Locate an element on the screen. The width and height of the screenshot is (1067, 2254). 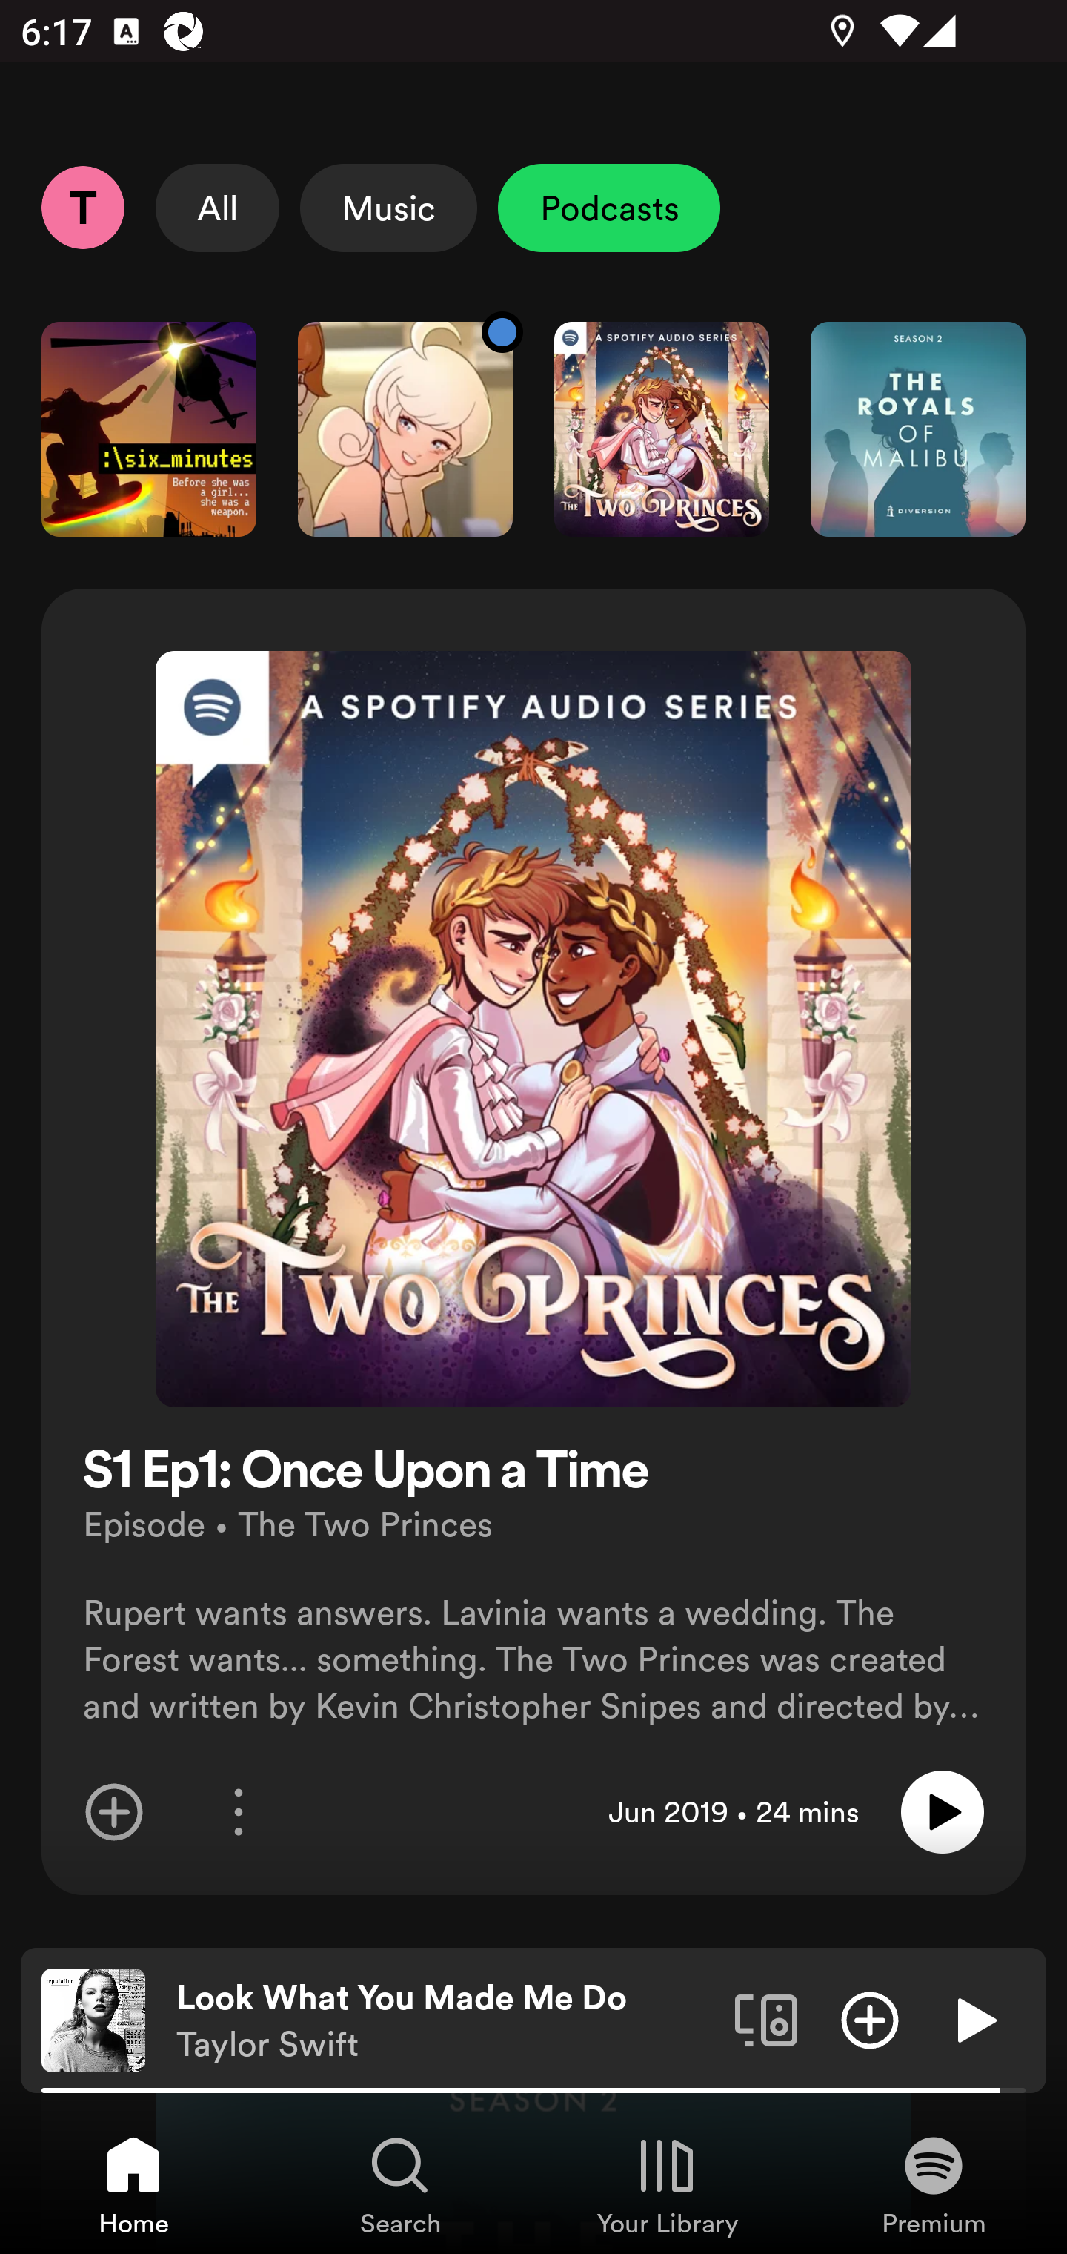
Play is located at coordinates (943, 1812).